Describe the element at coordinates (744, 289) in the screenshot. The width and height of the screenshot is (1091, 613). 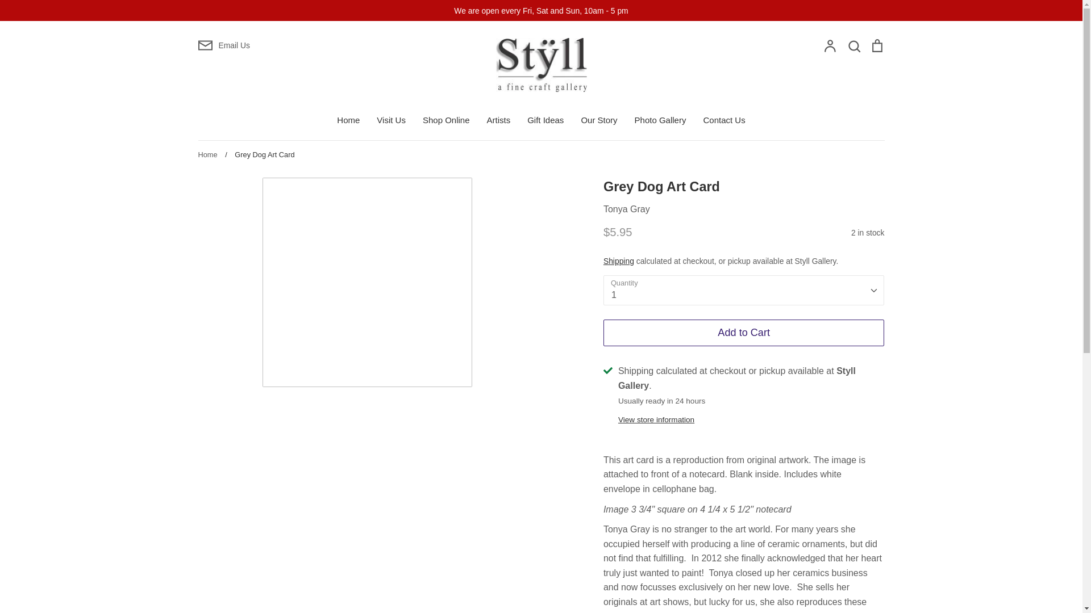
I see `1` at that location.